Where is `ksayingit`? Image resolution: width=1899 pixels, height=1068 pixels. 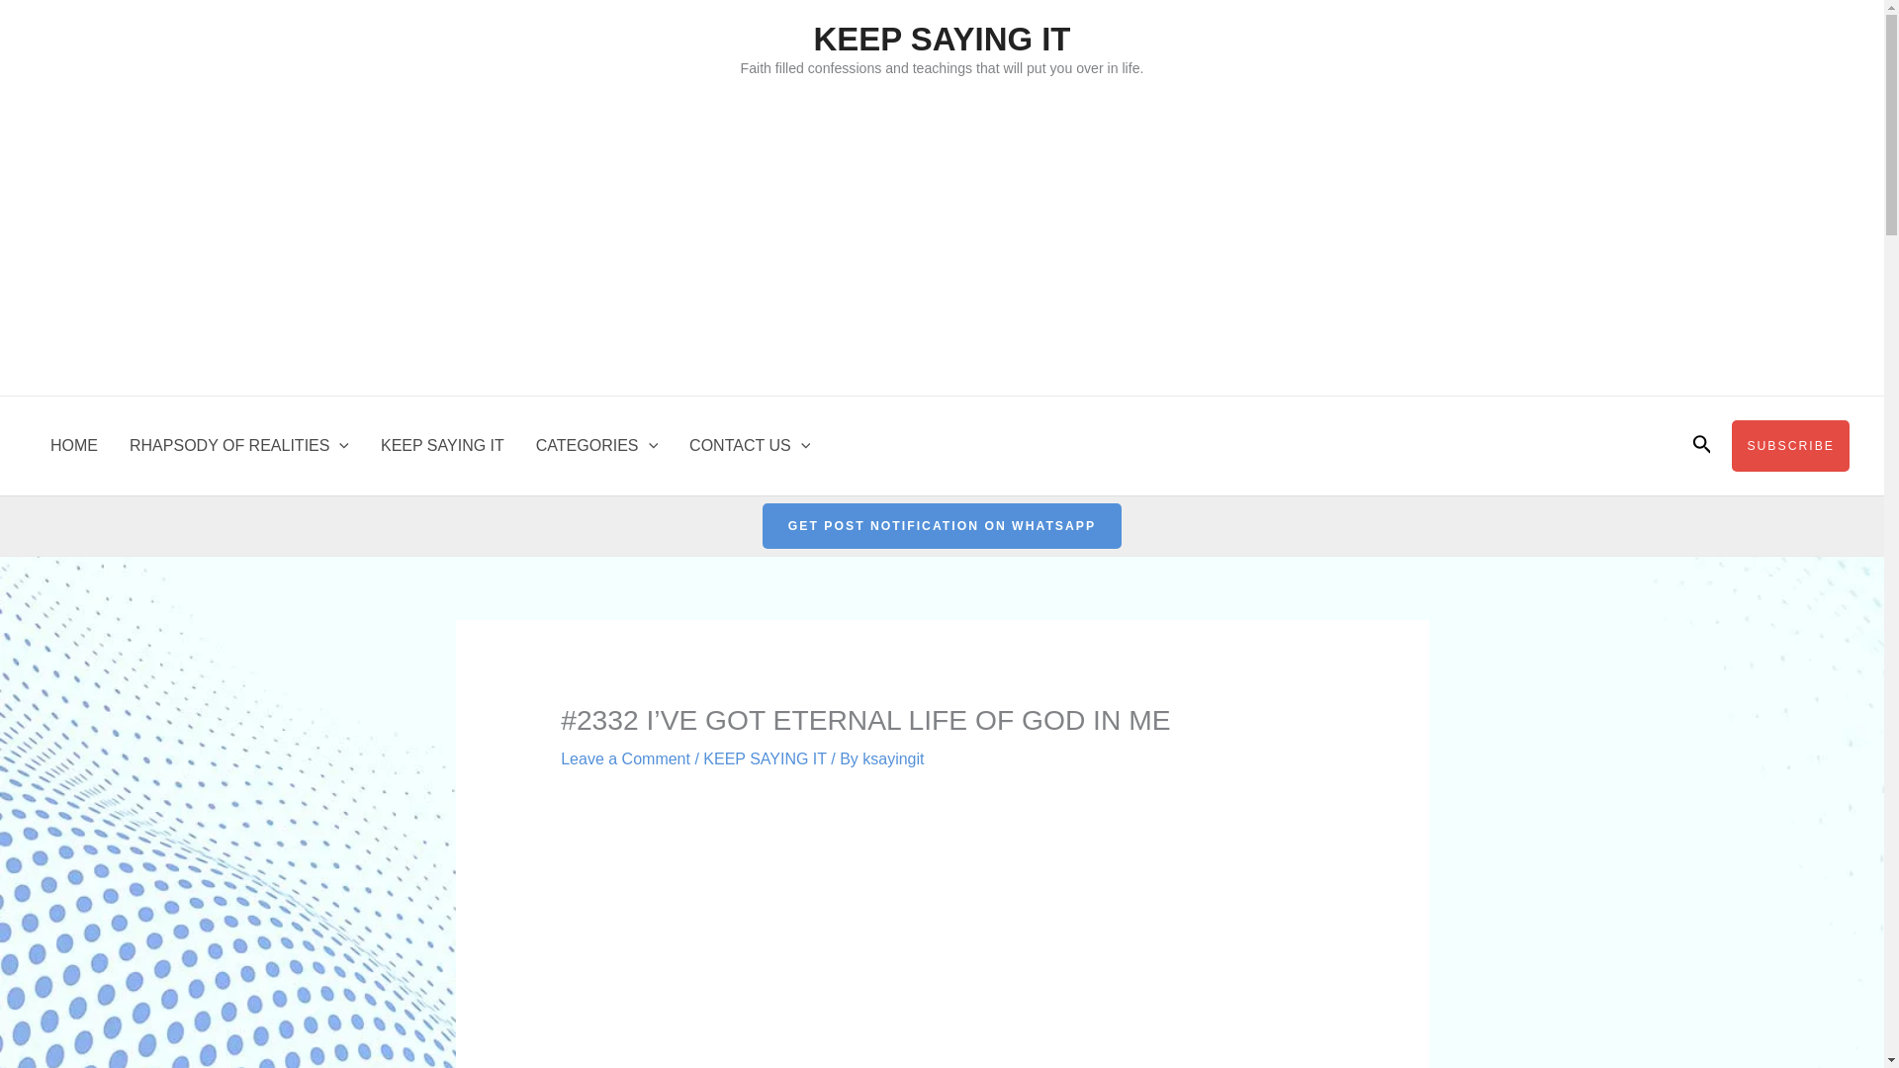
ksayingit is located at coordinates (892, 759).